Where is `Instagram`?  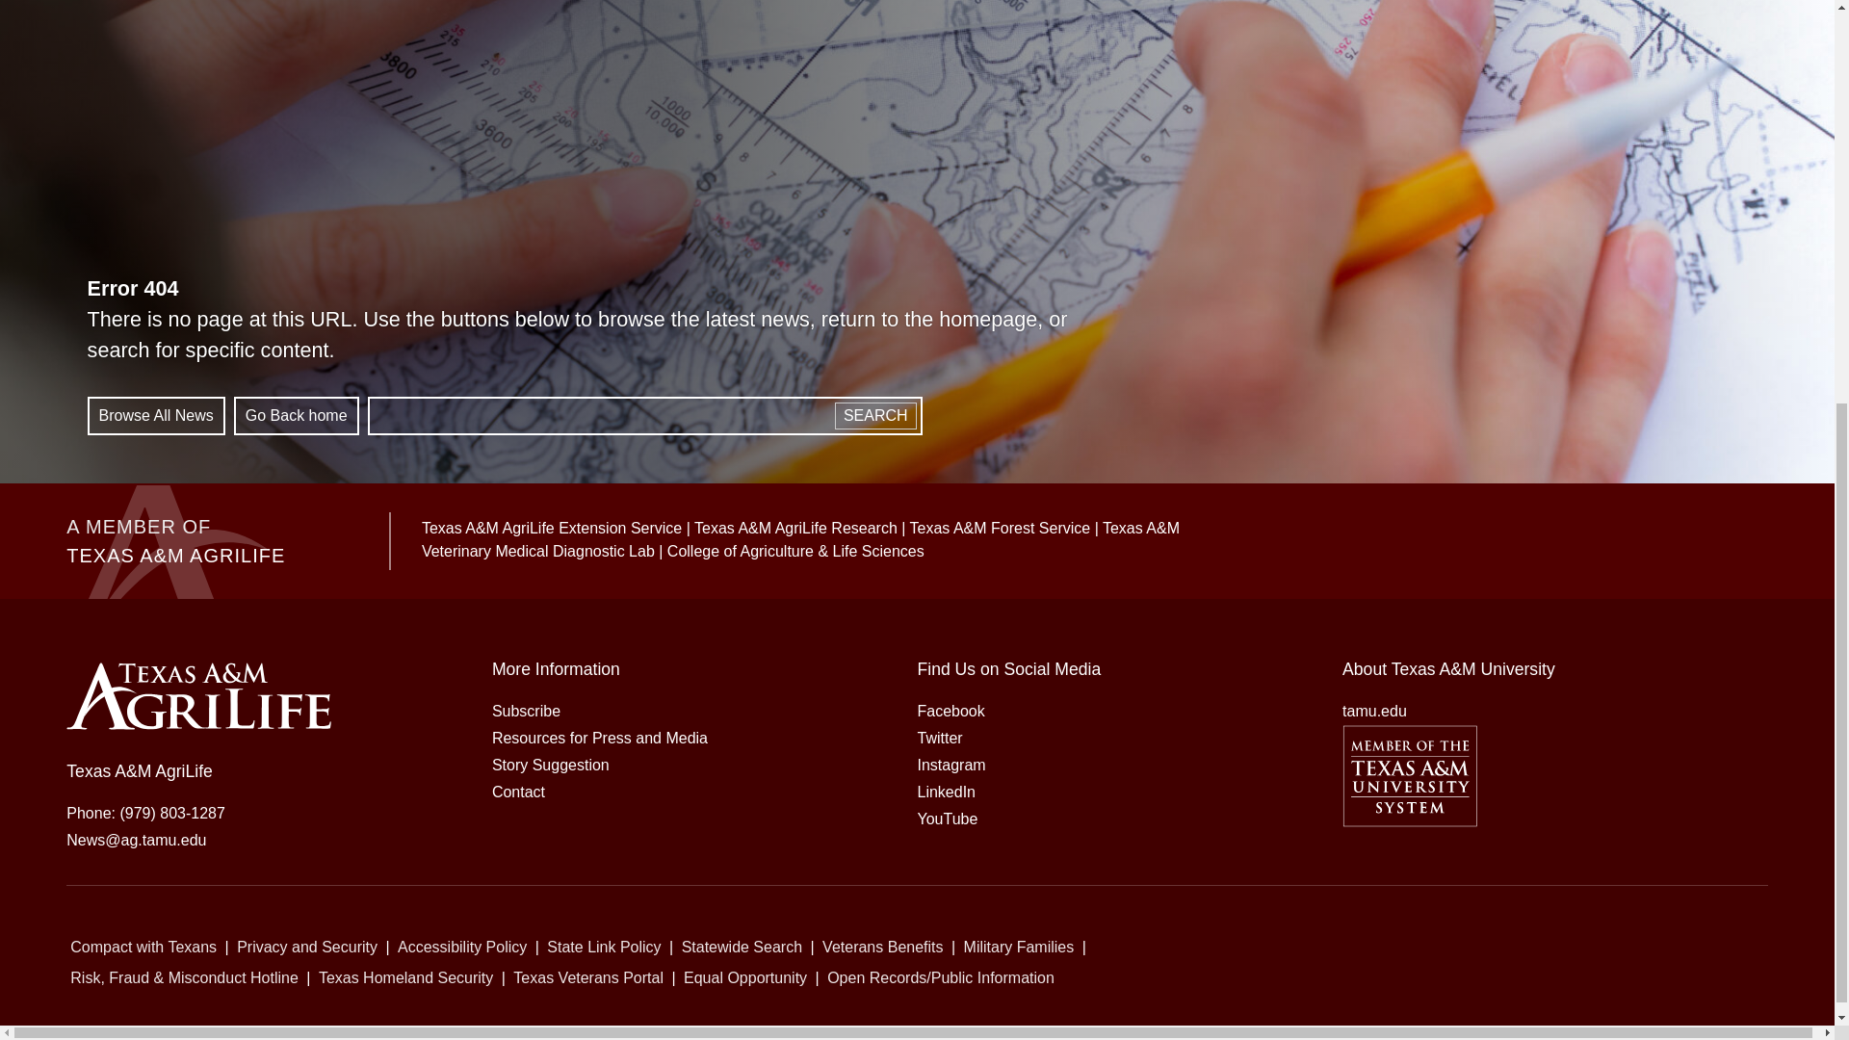
Instagram is located at coordinates (951, 765).